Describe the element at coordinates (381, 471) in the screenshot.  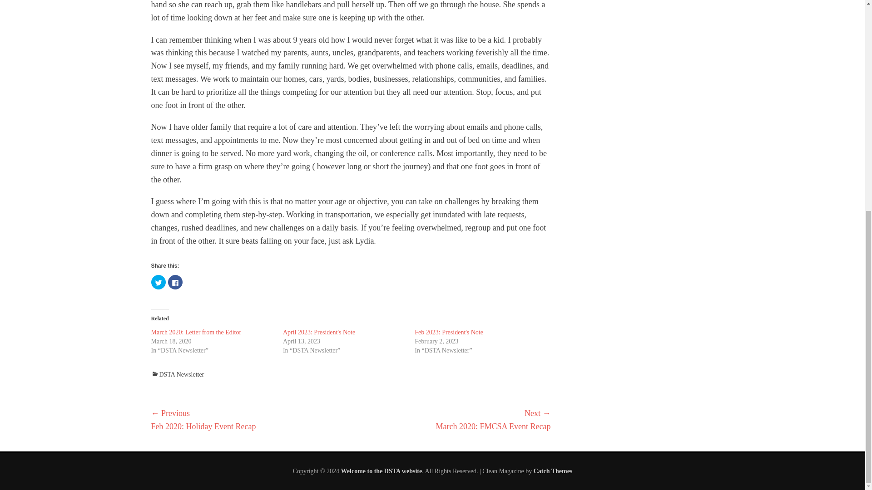
I see `Welcome to the DSTA website` at that location.